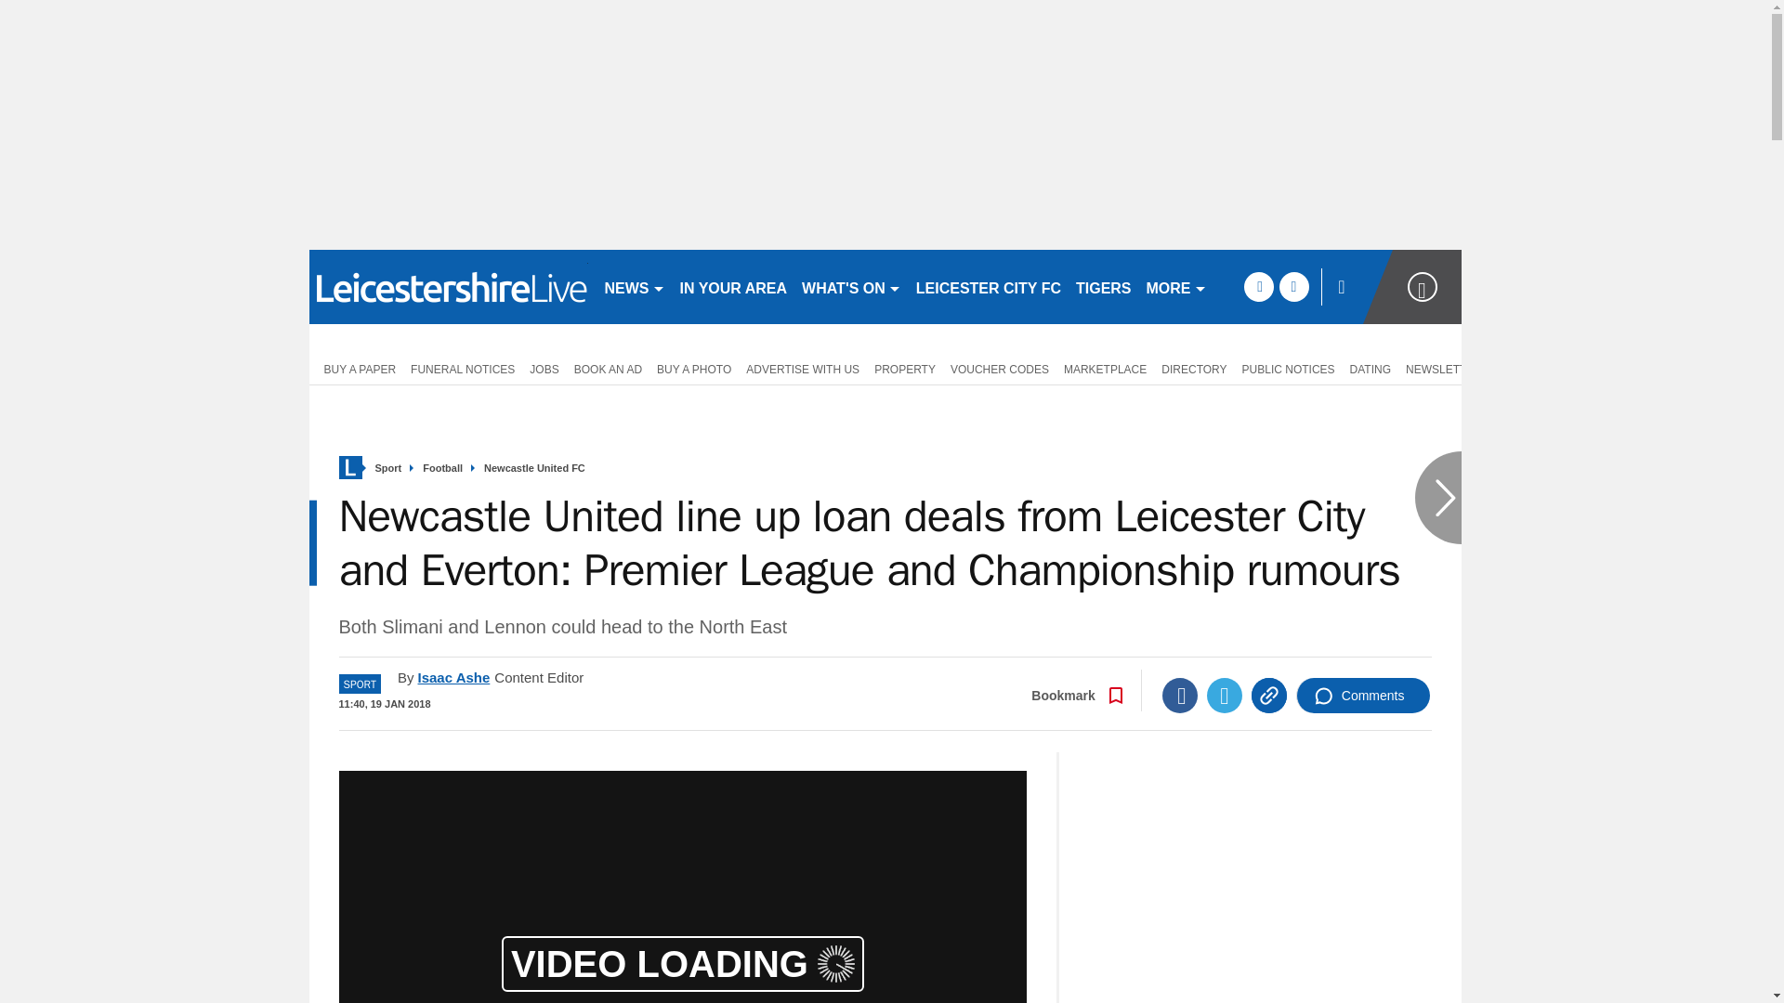 This screenshot has width=1784, height=1003. Describe the element at coordinates (448, 286) in the screenshot. I see `leicestermercury` at that location.